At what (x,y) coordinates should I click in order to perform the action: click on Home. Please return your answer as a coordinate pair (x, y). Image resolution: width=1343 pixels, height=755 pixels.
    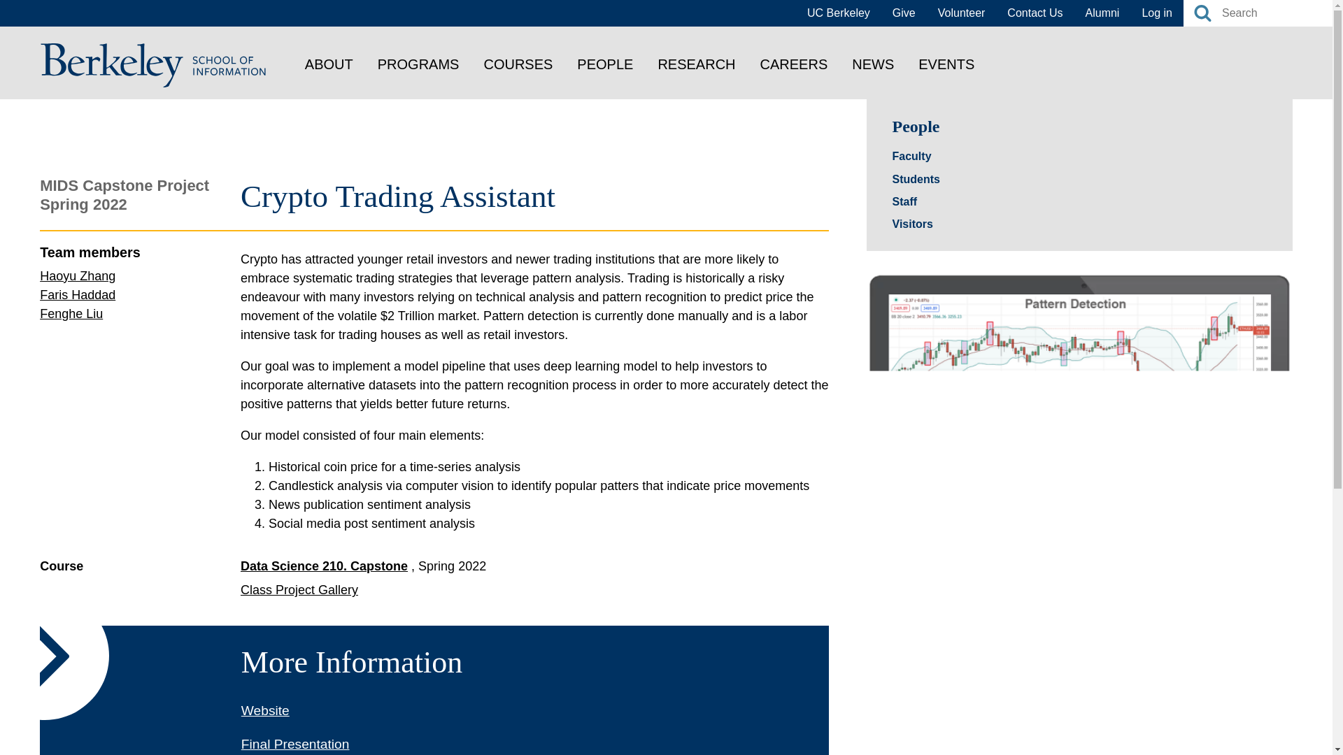
    Looking at the image, I should click on (154, 64).